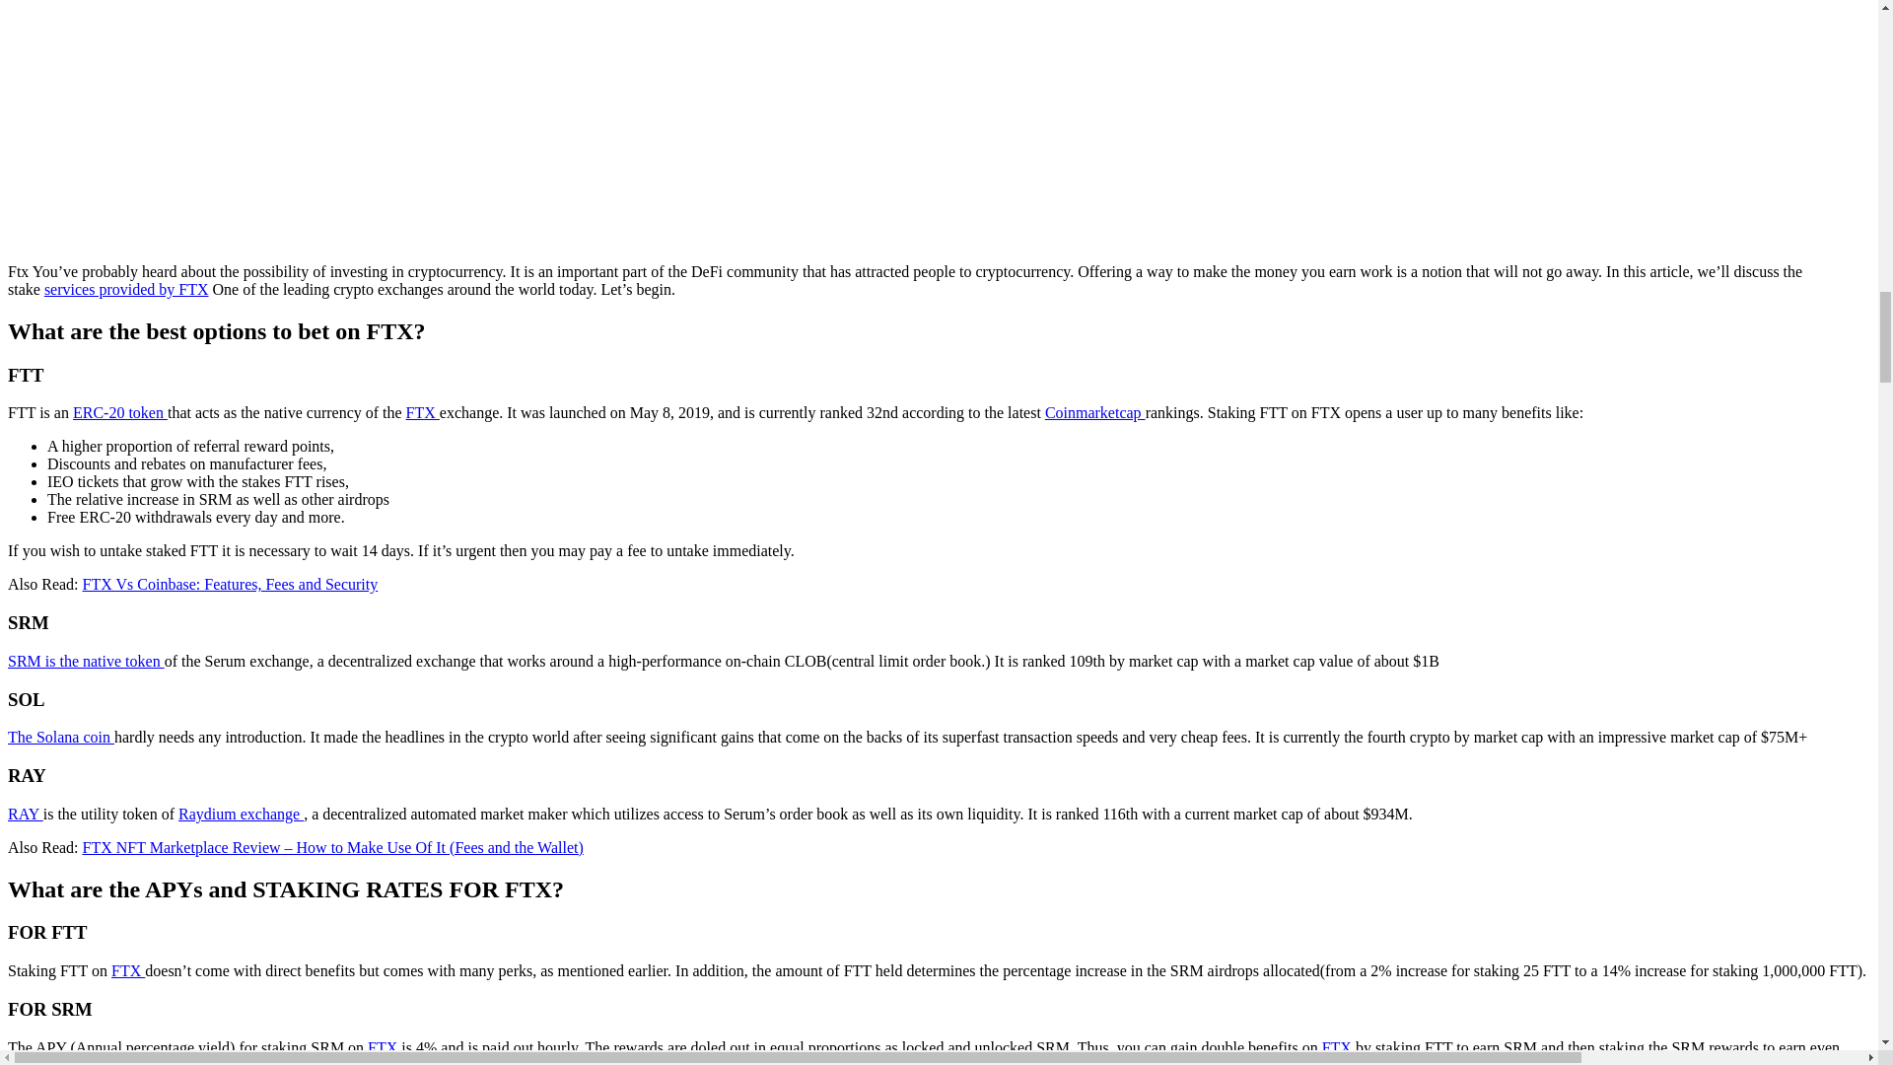 Image resolution: width=1893 pixels, height=1065 pixels. What do you see at coordinates (120, 412) in the screenshot?
I see `ERC-20 token ` at bounding box center [120, 412].